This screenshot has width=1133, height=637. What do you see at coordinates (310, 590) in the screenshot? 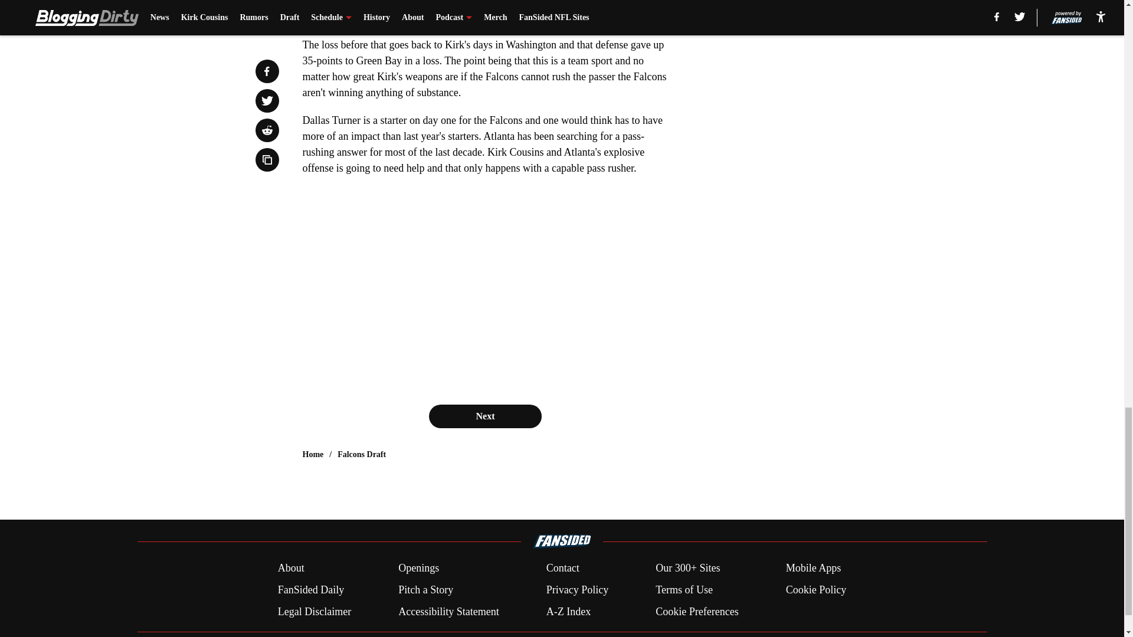
I see `FanSided Daily` at bounding box center [310, 590].